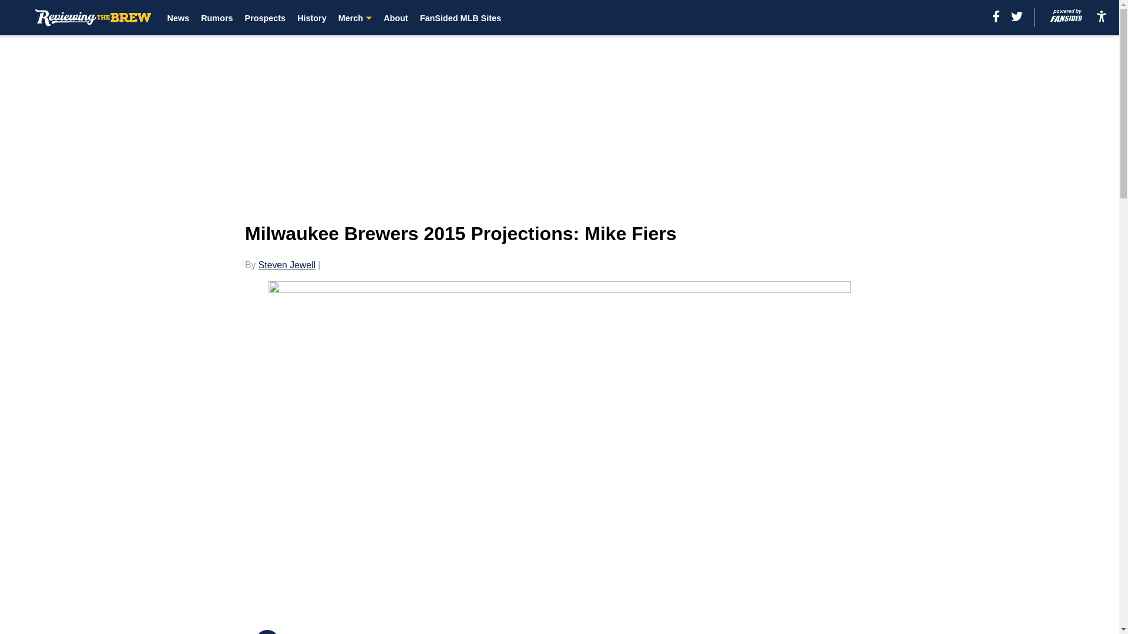 The height and width of the screenshot is (634, 1128). I want to click on About, so click(396, 18).